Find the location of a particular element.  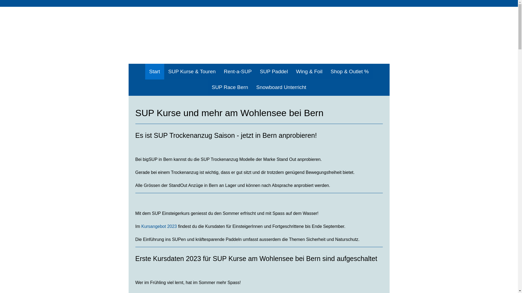

SUP Kurse & Touren is located at coordinates (192, 72).